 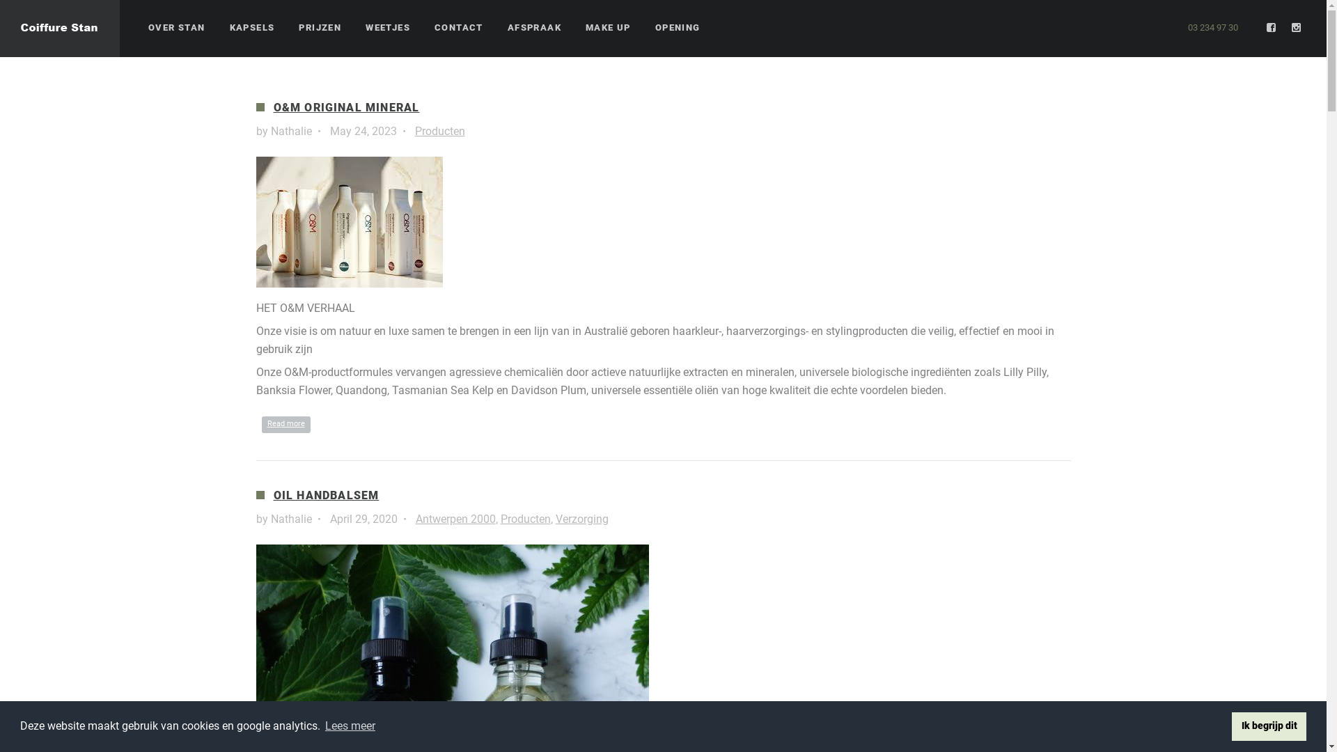 What do you see at coordinates (440, 131) in the screenshot?
I see `Producten` at bounding box center [440, 131].